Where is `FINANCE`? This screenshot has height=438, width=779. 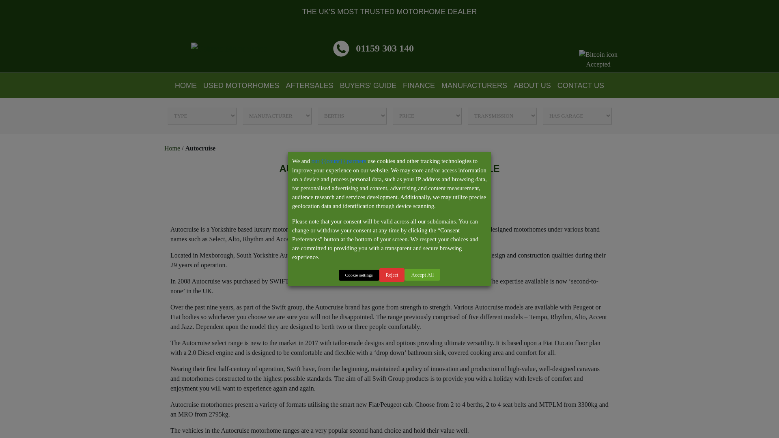 FINANCE is located at coordinates (419, 85).